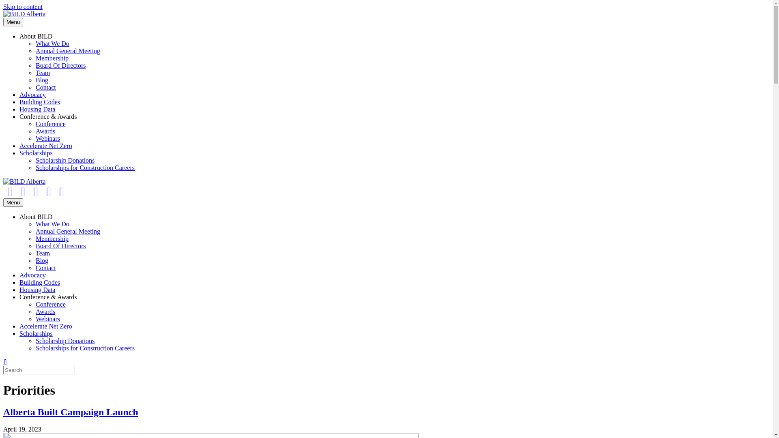 The image size is (779, 438). Describe the element at coordinates (23, 192) in the screenshot. I see `Twitter` at that location.